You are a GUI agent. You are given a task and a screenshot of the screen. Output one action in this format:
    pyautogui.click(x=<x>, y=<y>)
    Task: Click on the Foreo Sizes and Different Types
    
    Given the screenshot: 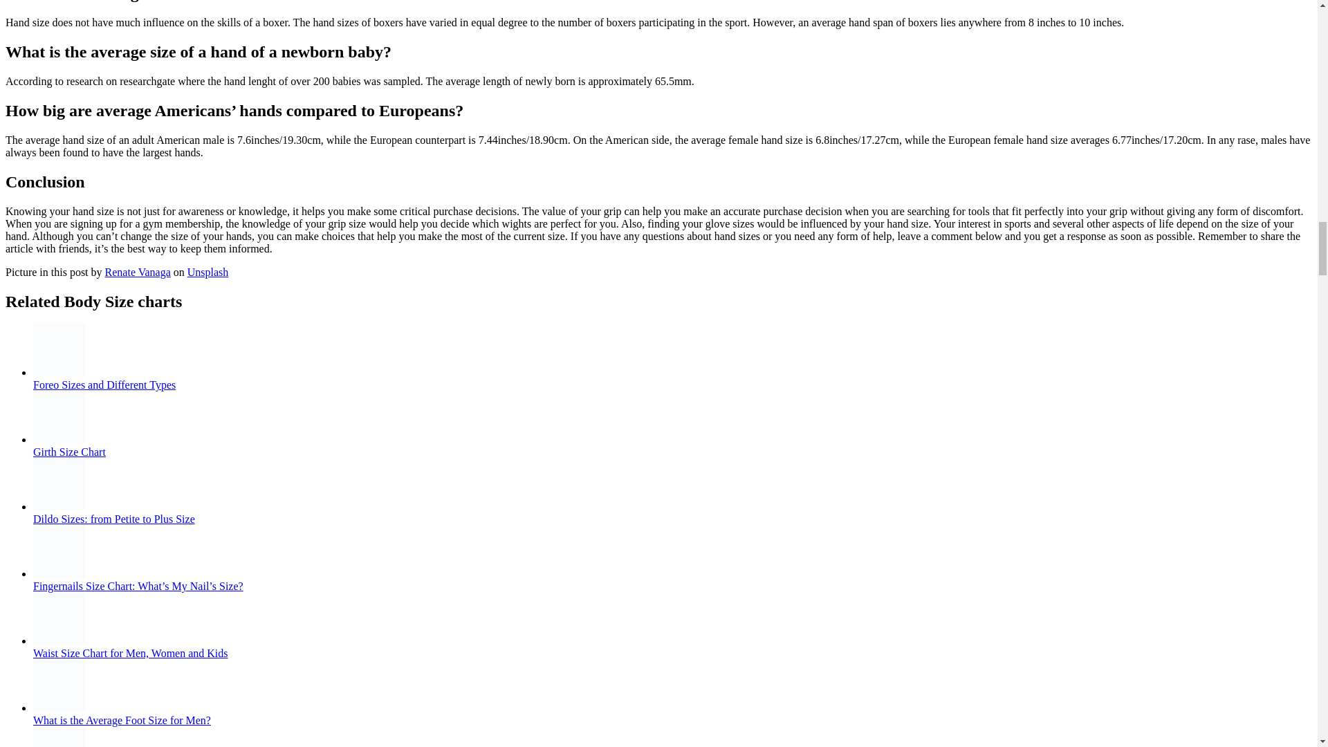 What is the action you would take?
    pyautogui.click(x=104, y=385)
    